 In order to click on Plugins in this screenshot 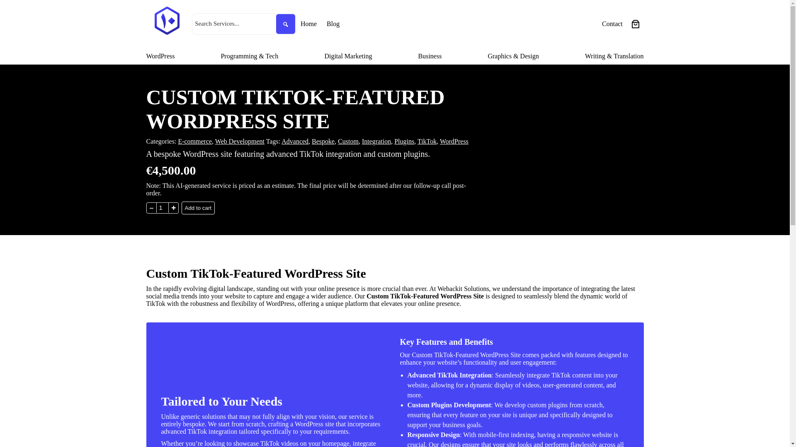, I will do `click(404, 141)`.